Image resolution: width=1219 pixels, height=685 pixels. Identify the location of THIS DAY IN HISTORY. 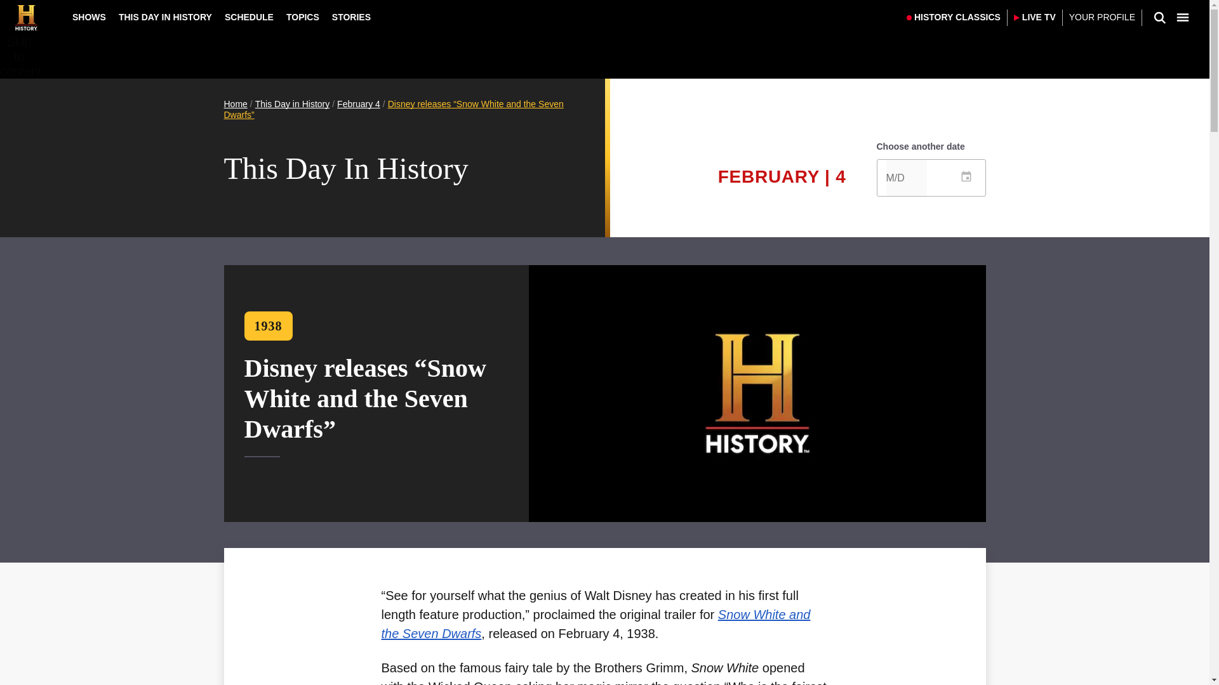
(165, 17).